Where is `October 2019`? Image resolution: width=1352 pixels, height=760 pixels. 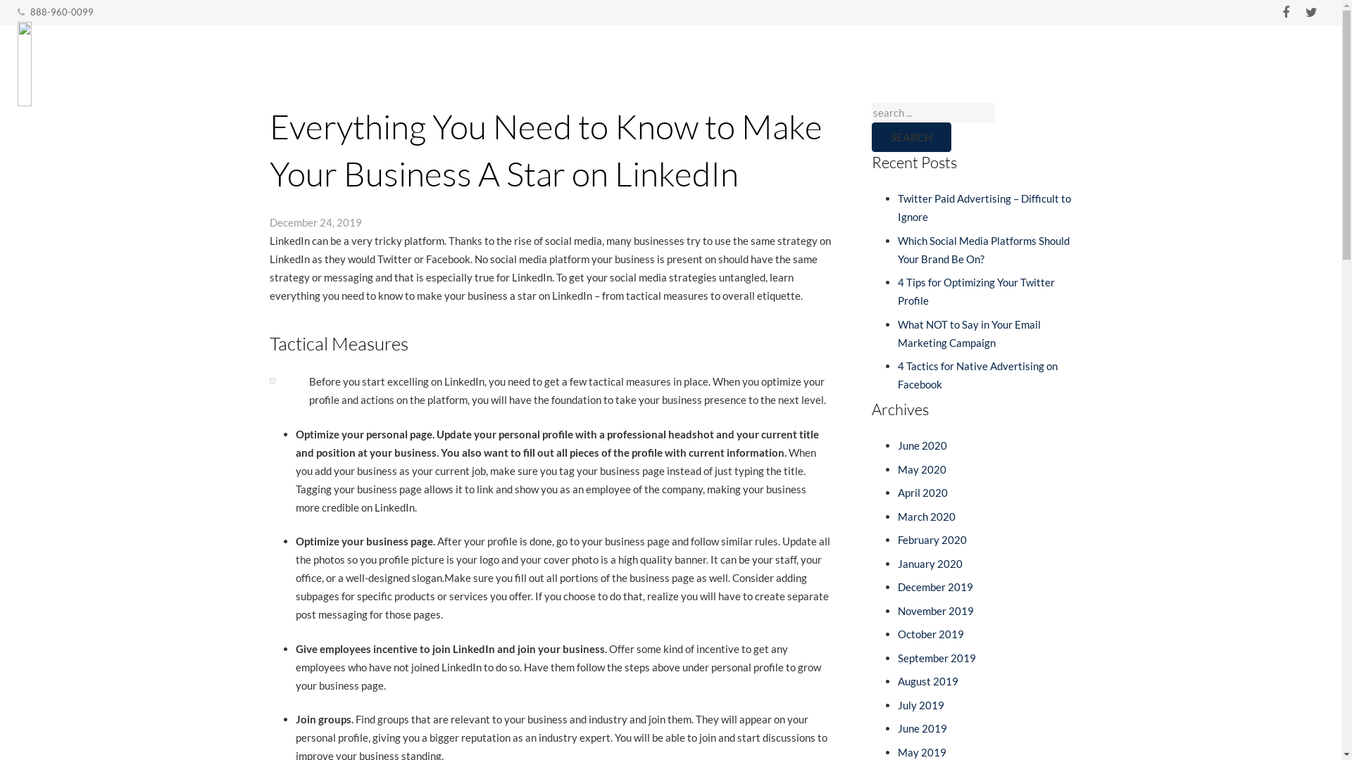
October 2019 is located at coordinates (931, 634).